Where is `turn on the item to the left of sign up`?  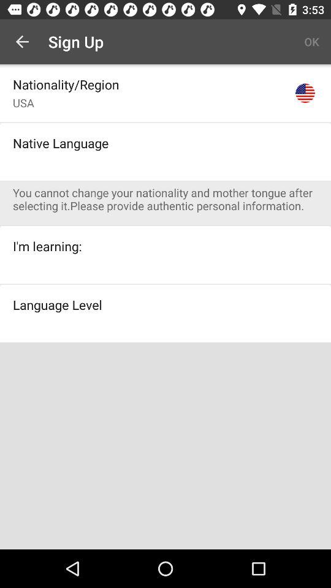
turn on the item to the left of sign up is located at coordinates (22, 42).